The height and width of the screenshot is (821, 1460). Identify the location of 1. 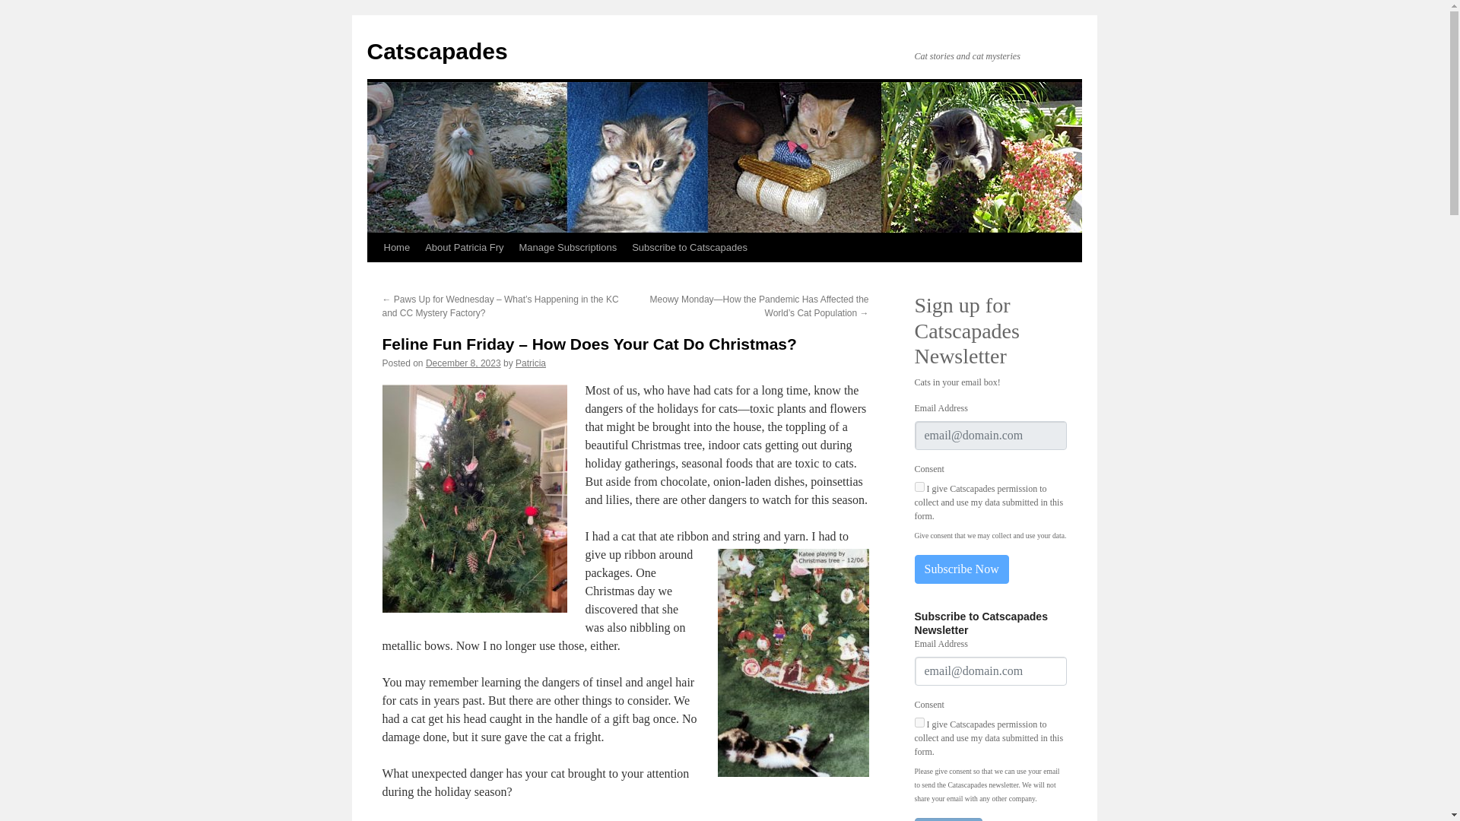
(919, 722).